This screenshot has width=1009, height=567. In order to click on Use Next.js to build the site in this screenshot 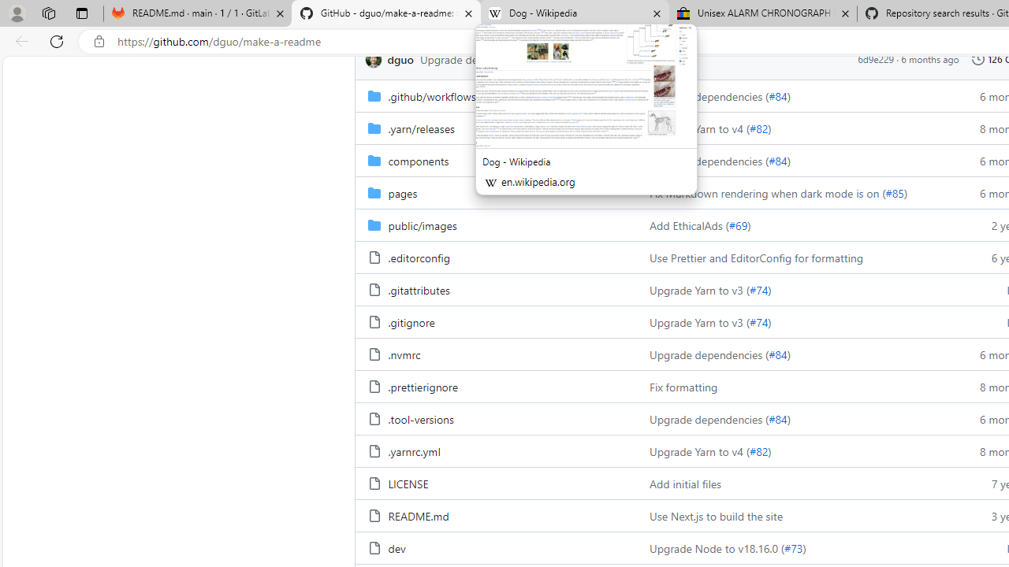, I will do `click(716, 516)`.